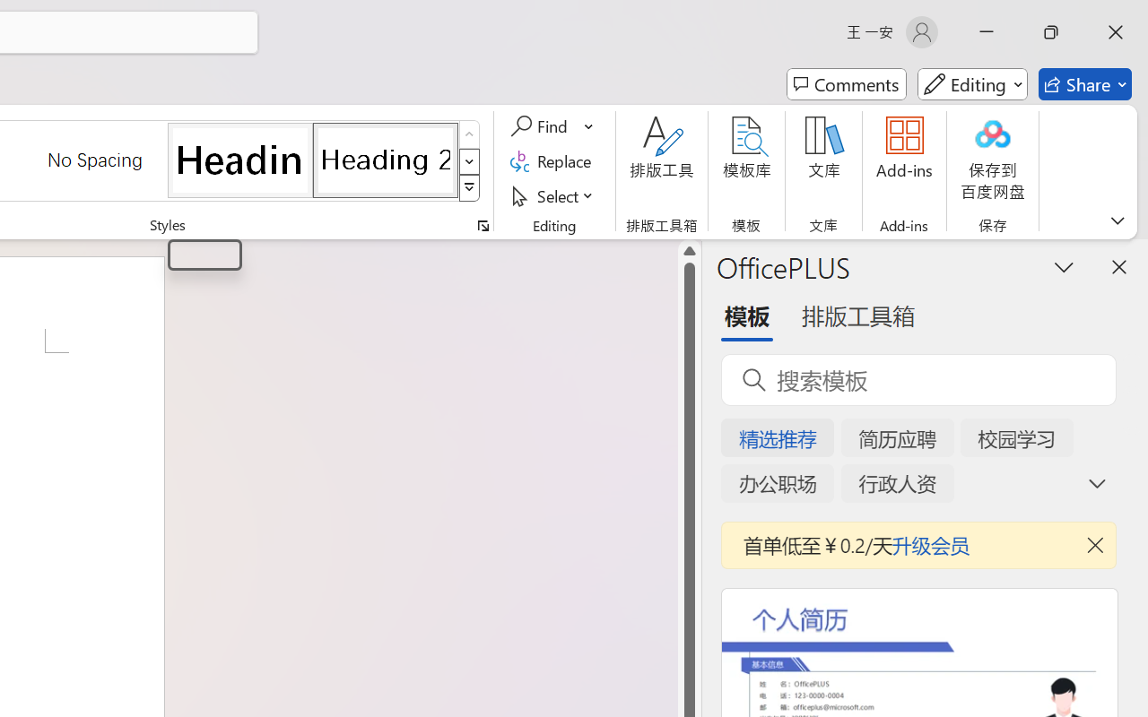 The width and height of the screenshot is (1148, 717). What do you see at coordinates (386, 160) in the screenshot?
I see `Heading 2` at bounding box center [386, 160].